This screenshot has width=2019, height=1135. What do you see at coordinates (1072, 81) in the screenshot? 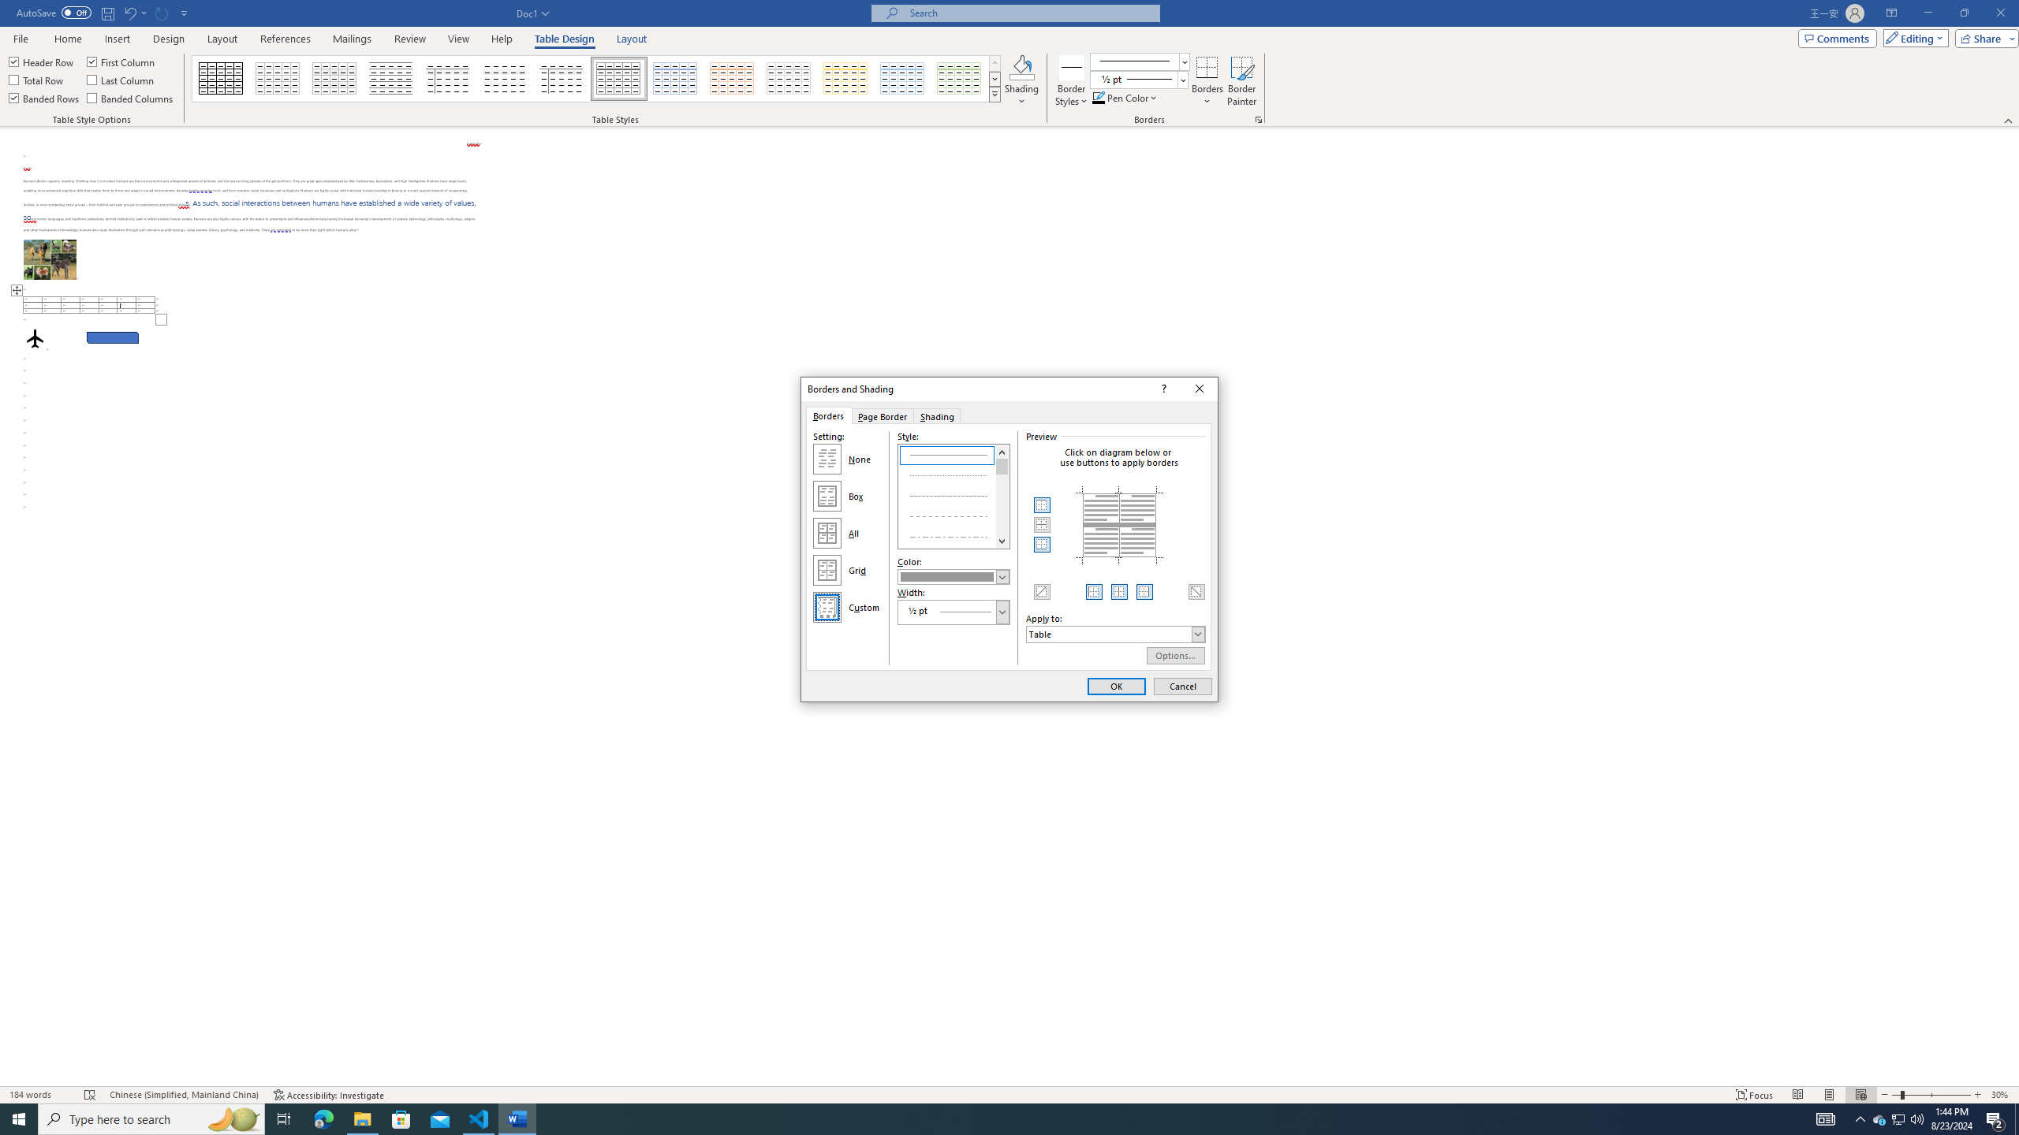
I see `Border Styles` at bounding box center [1072, 81].